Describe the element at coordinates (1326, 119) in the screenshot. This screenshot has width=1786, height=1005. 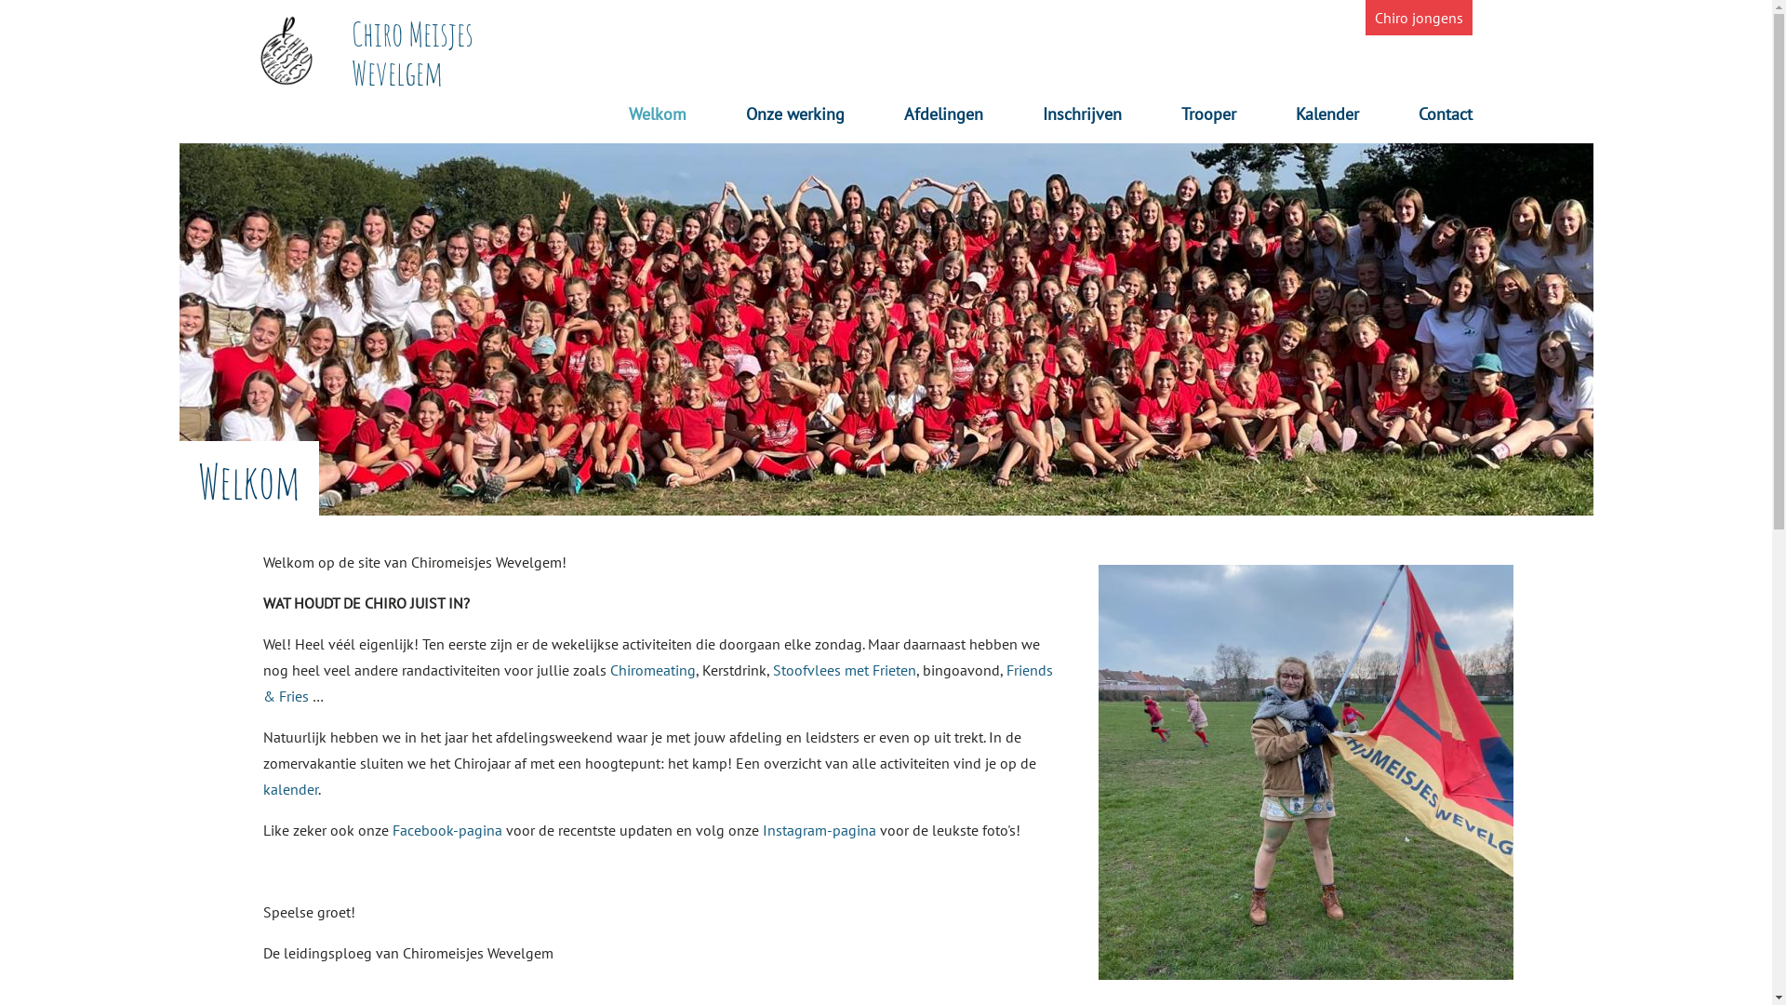
I see `Kalender` at that location.